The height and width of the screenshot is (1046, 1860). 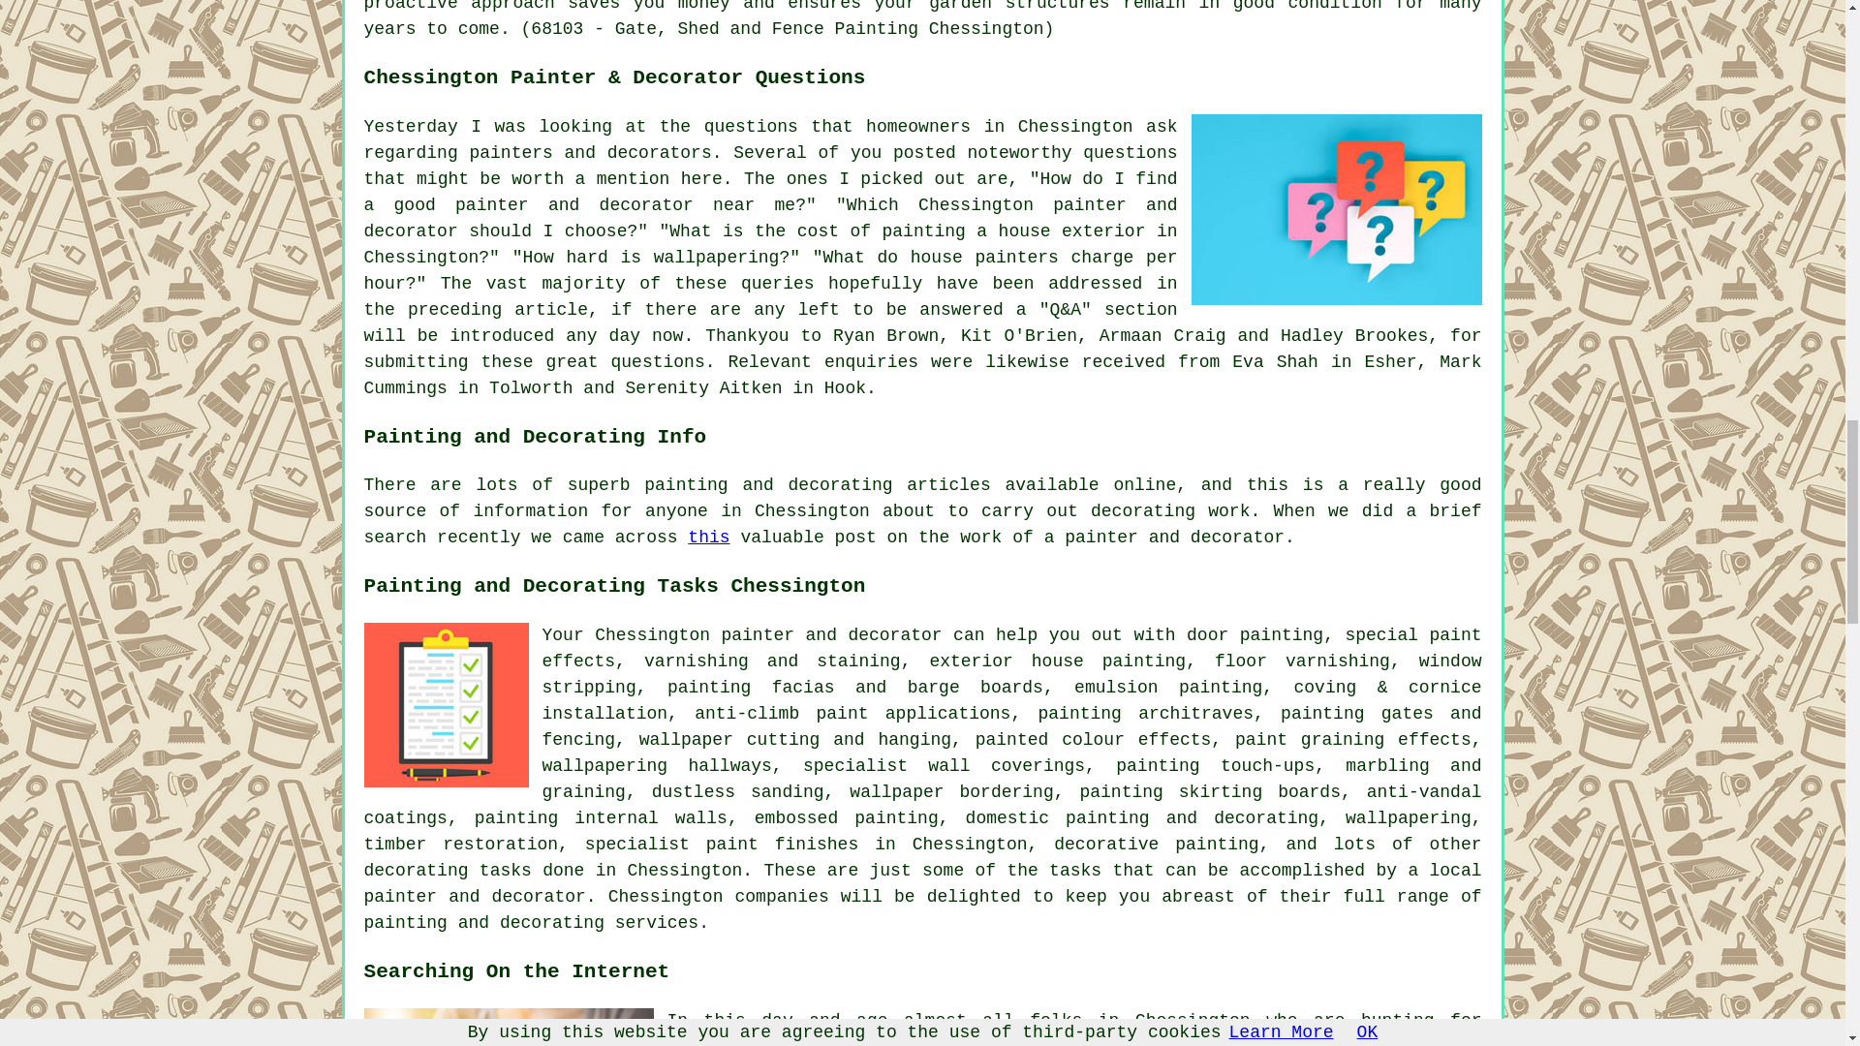 What do you see at coordinates (831, 635) in the screenshot?
I see `painter and decorator` at bounding box center [831, 635].